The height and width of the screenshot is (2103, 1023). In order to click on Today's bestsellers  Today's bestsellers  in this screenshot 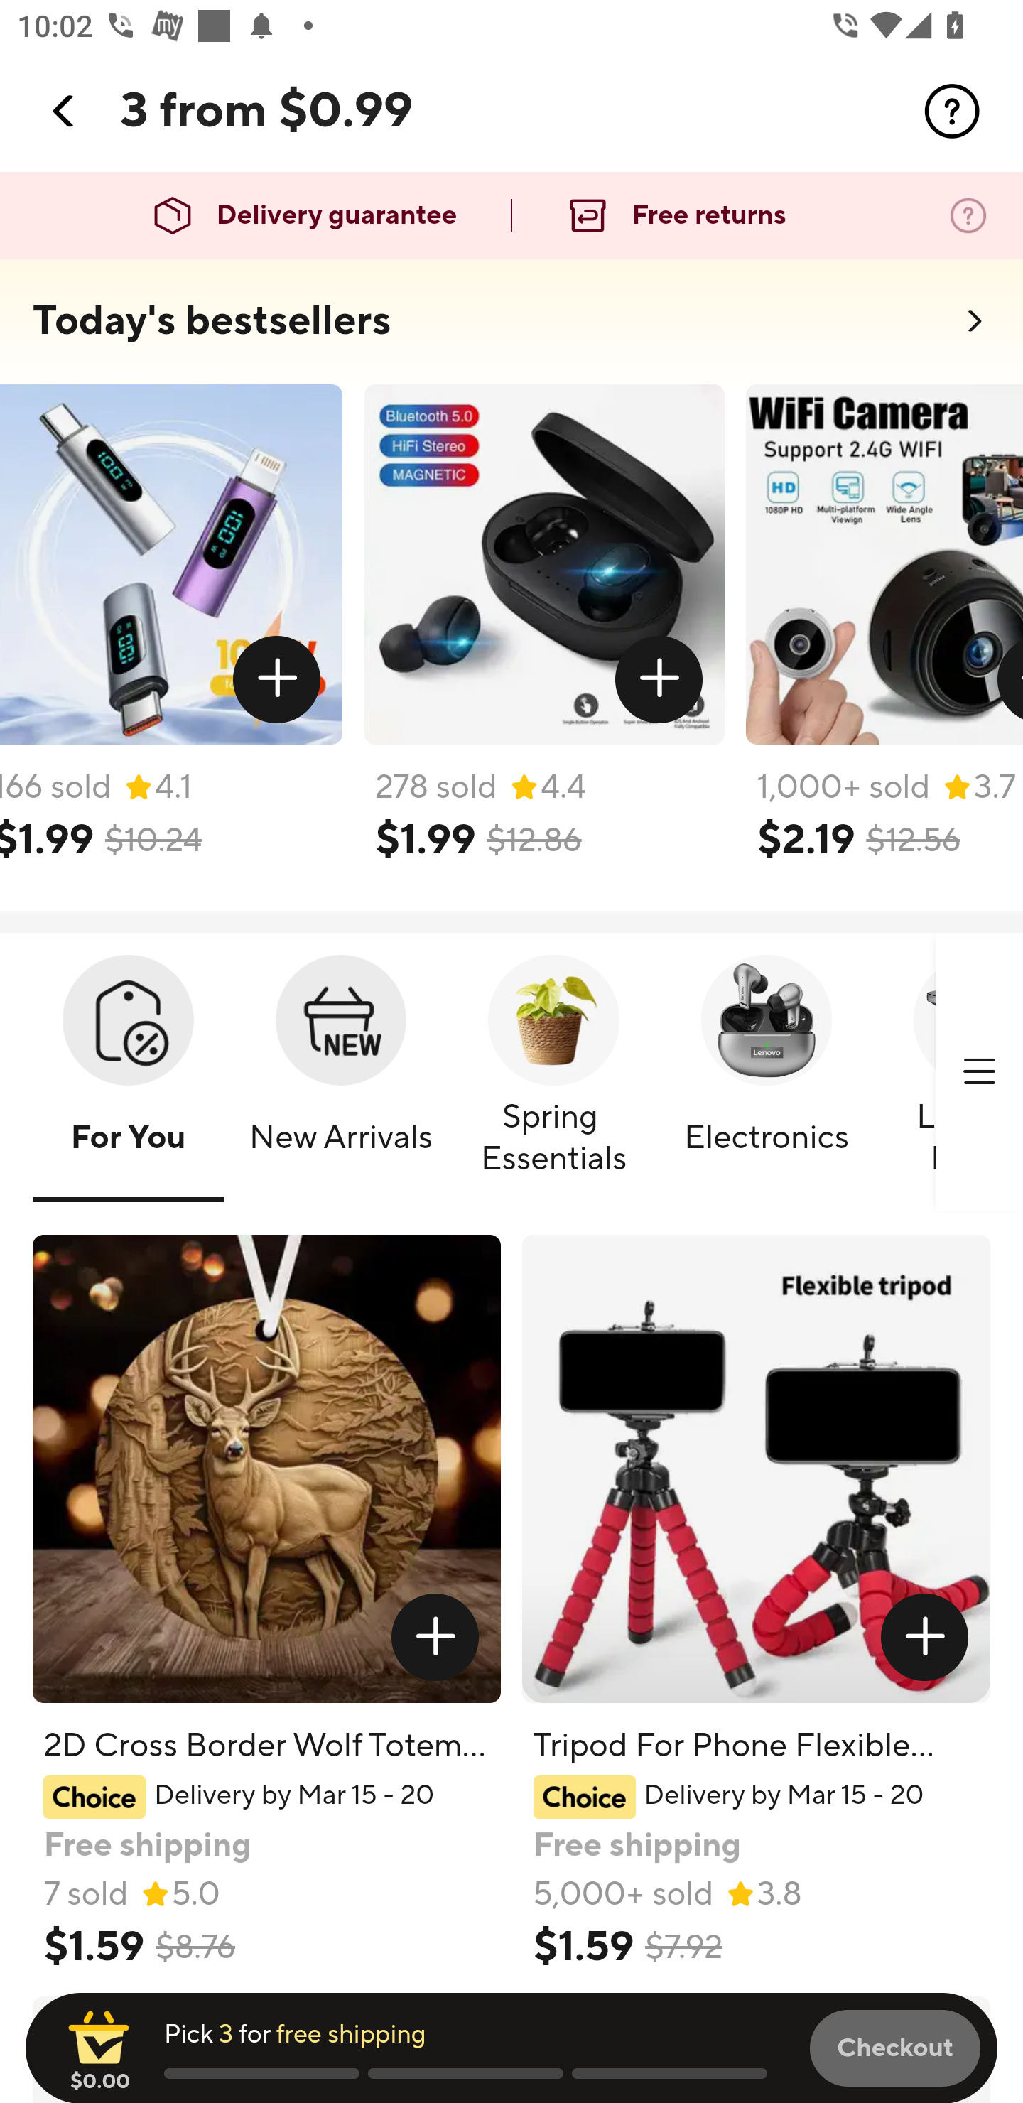, I will do `click(511, 328)`.